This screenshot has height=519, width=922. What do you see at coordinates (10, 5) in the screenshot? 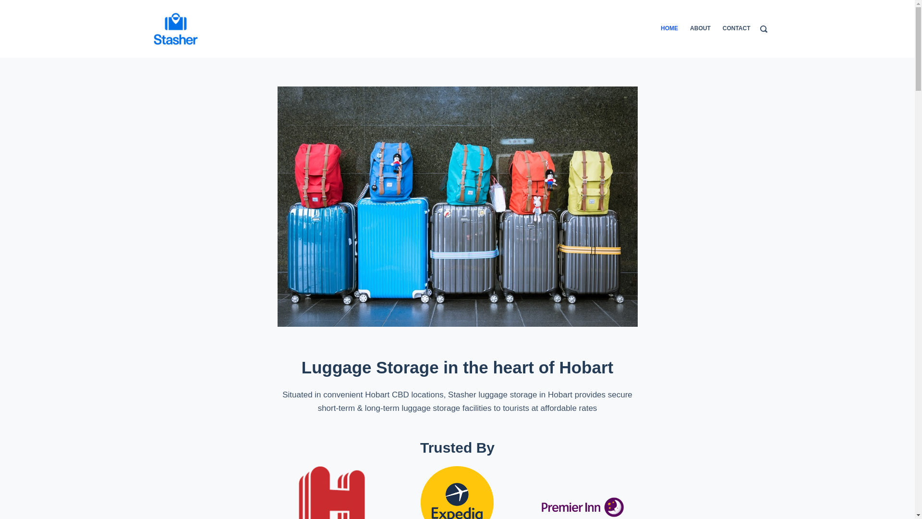
I see `Skip to content` at bounding box center [10, 5].